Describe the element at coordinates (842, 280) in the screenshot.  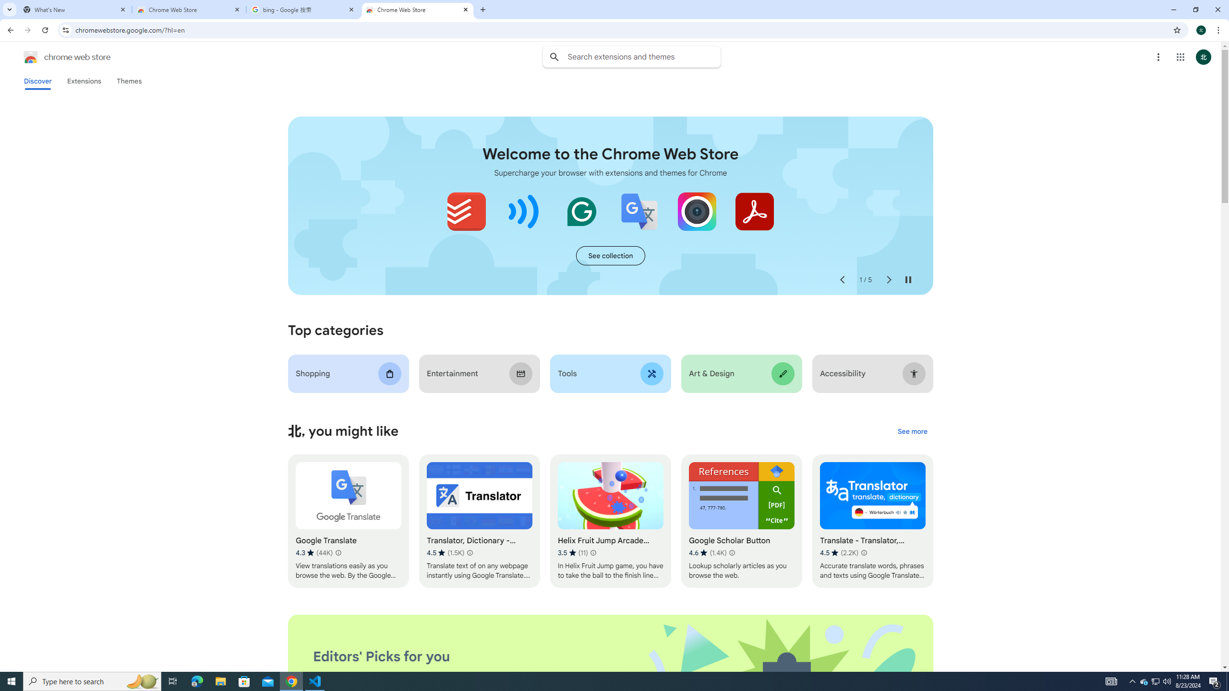
I see `Previous slide` at that location.